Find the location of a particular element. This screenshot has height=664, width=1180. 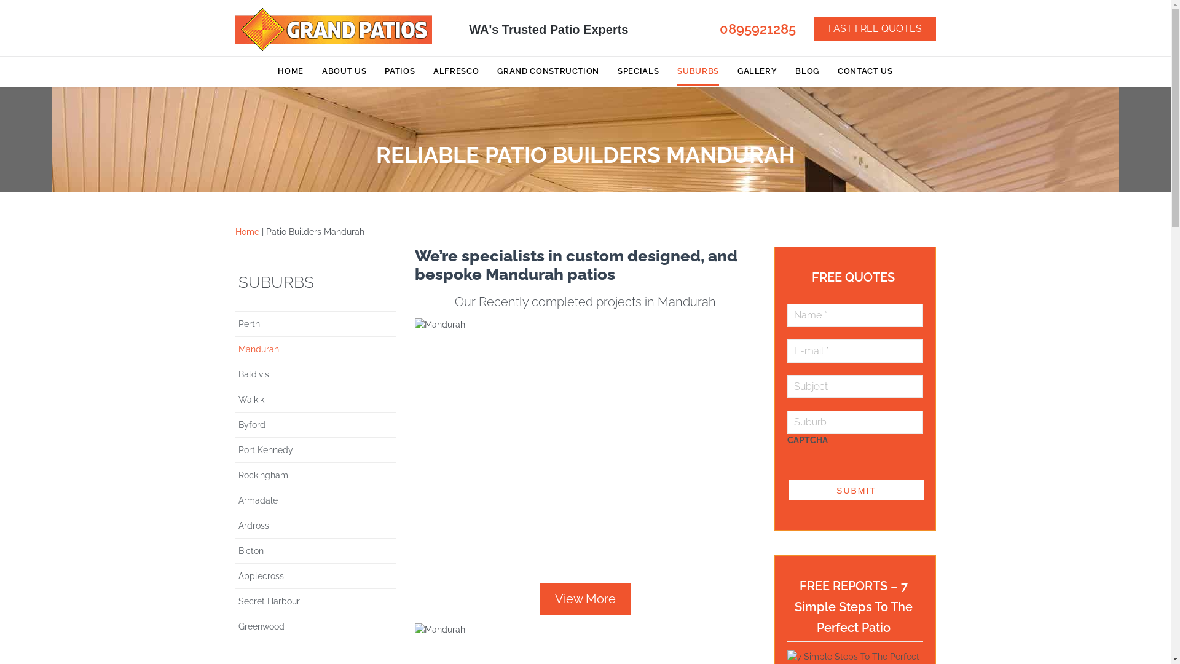

Port Kennedy is located at coordinates (316, 450).